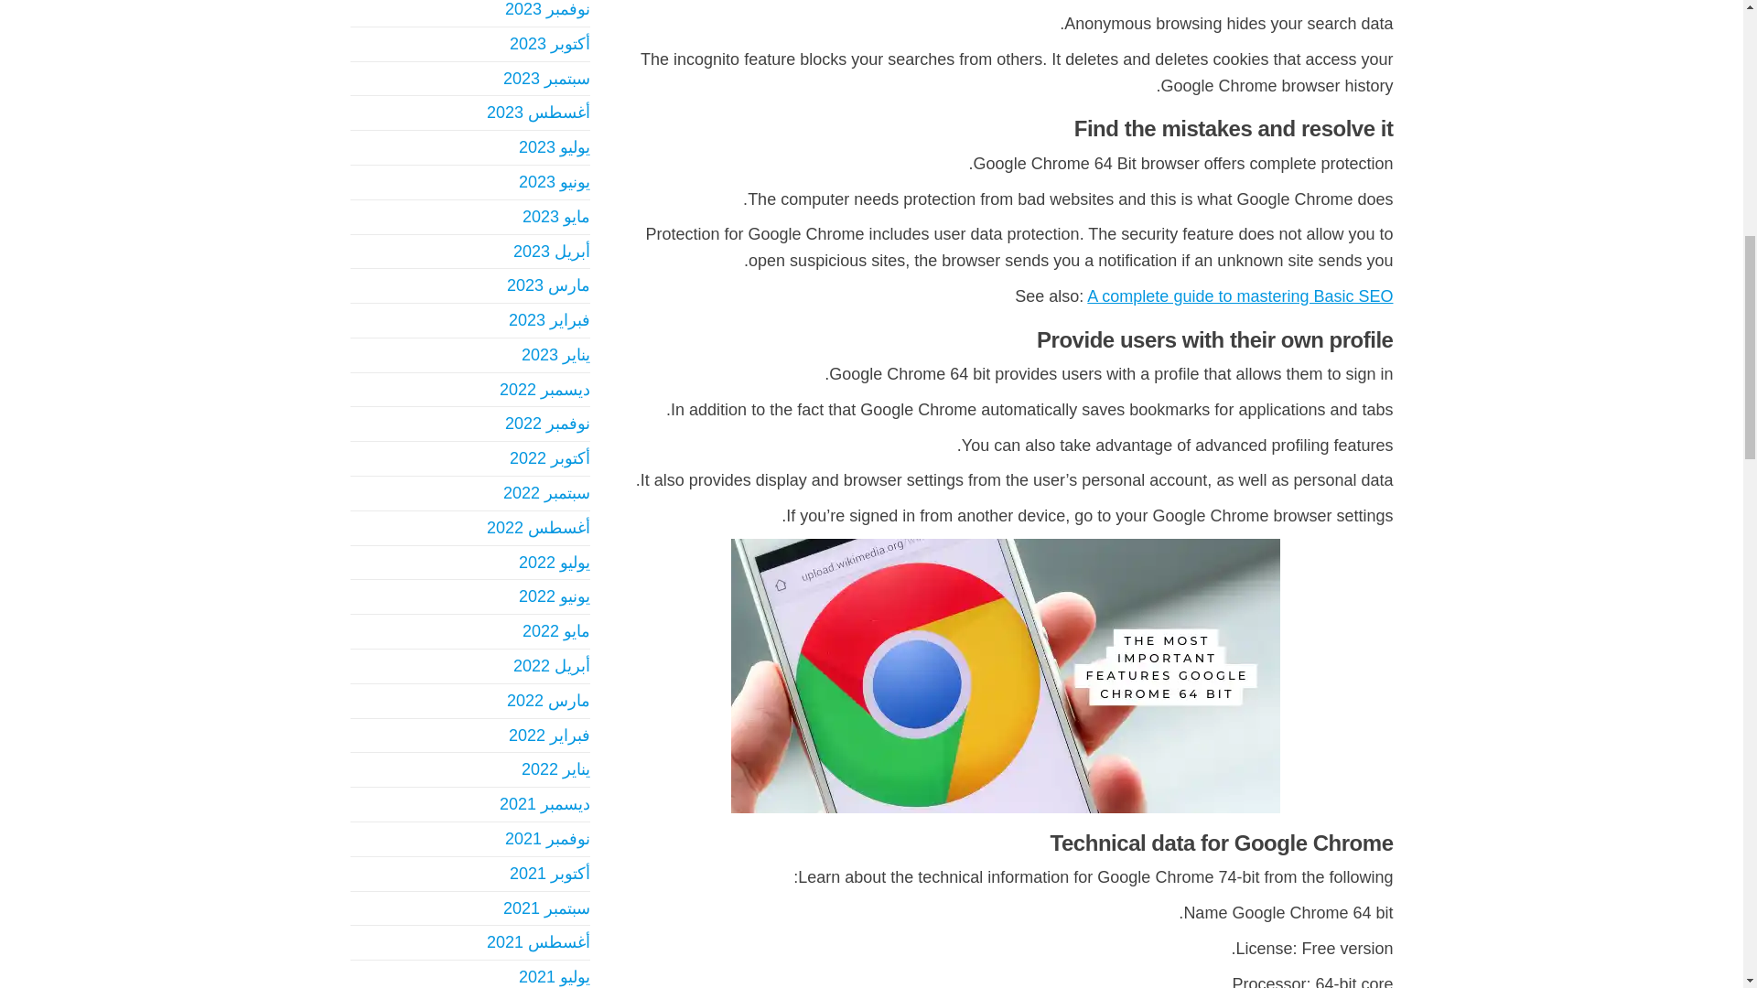 The image size is (1757, 988). Describe the element at coordinates (1240, 296) in the screenshot. I see `A complete guide to mastering Basic SEO` at that location.